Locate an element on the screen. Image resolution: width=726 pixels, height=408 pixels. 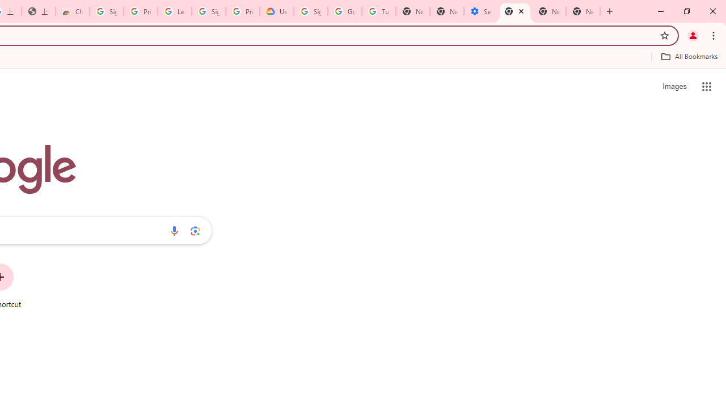
Turn cookies on or off - Computer - Google Account Help is located at coordinates (378, 11).